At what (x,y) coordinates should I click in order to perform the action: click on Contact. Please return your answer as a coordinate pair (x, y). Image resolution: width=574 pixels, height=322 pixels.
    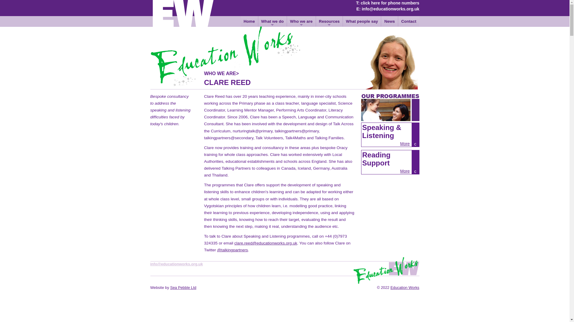
    Looking at the image, I should click on (409, 21).